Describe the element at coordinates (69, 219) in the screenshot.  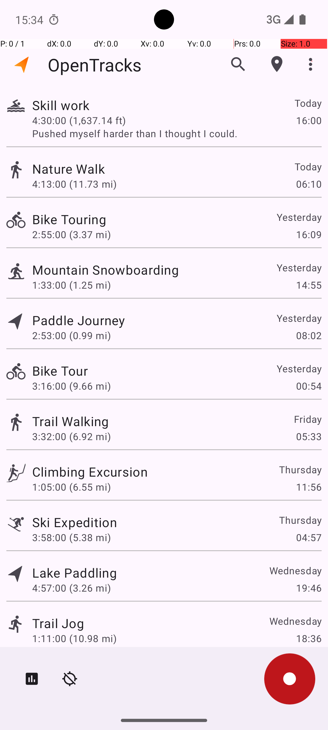
I see `Bike Touring` at that location.